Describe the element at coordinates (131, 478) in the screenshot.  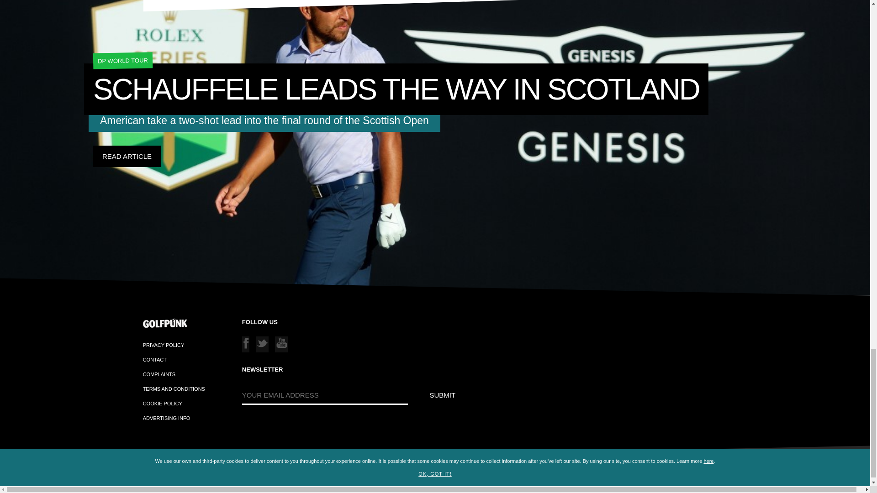
I see `GolfPunkHQ` at that location.